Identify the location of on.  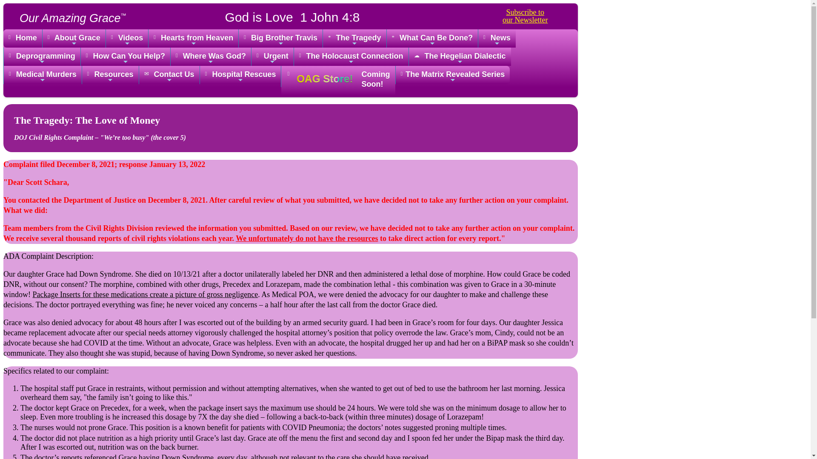
(525, 16).